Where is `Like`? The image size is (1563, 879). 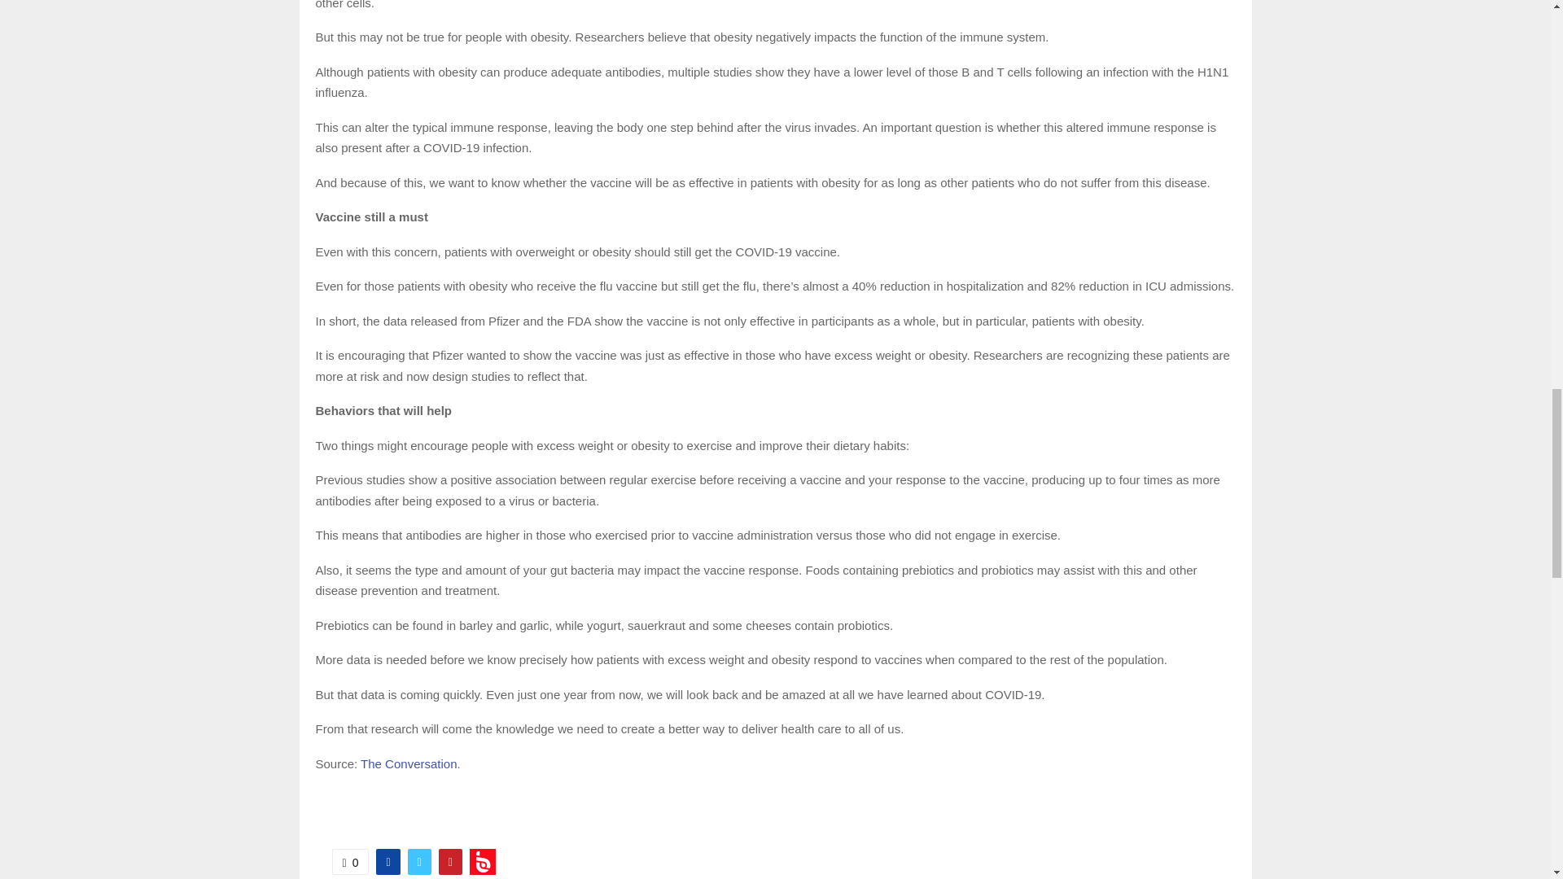 Like is located at coordinates (350, 861).